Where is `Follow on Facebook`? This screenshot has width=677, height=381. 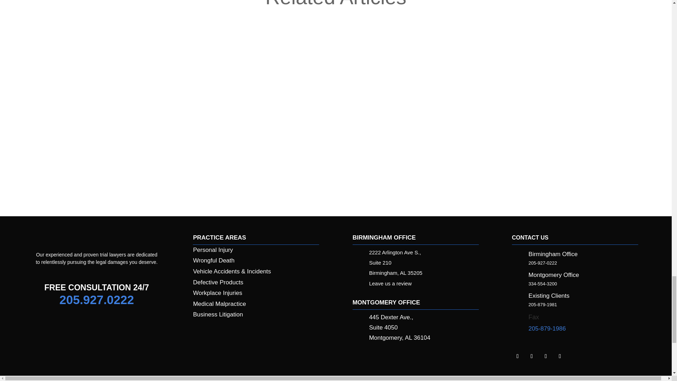 Follow on Facebook is located at coordinates (532, 356).